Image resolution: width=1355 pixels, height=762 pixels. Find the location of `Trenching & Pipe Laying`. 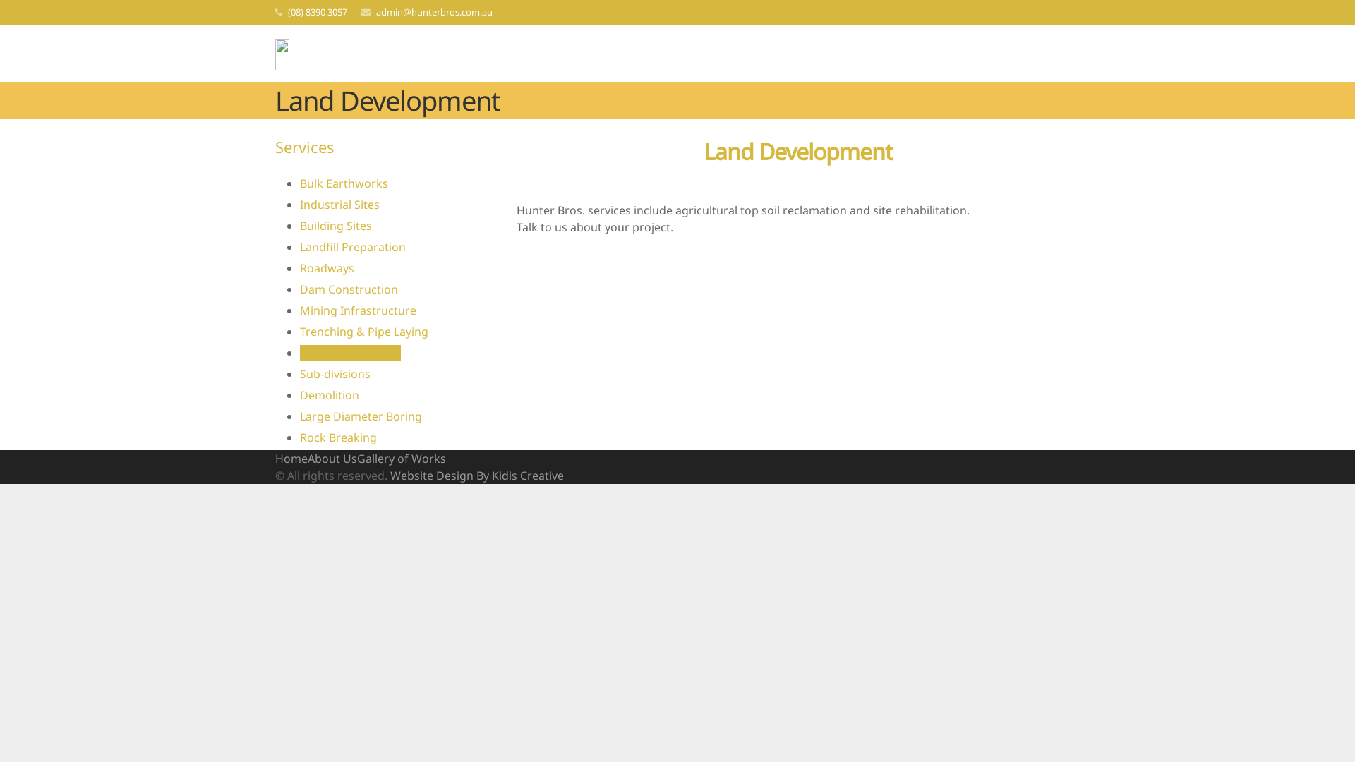

Trenching & Pipe Laying is located at coordinates (364, 332).